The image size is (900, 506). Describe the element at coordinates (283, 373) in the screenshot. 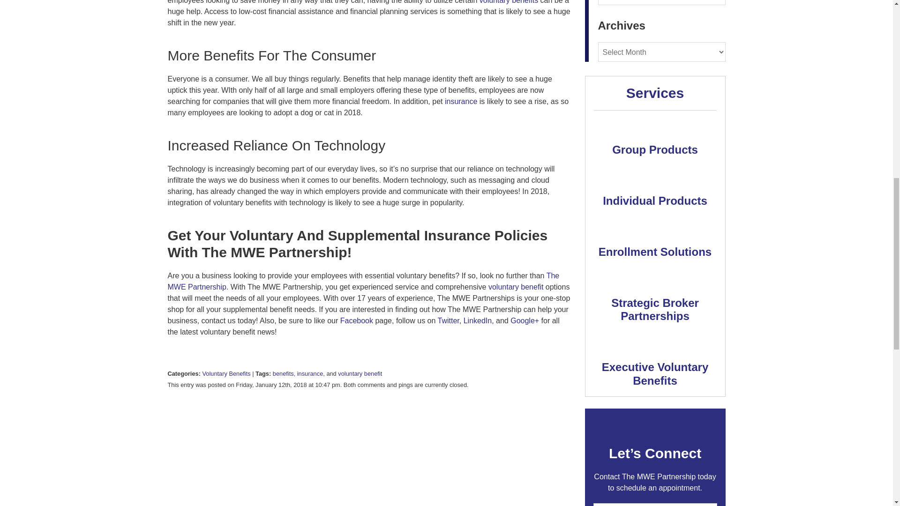

I see `benefits` at that location.